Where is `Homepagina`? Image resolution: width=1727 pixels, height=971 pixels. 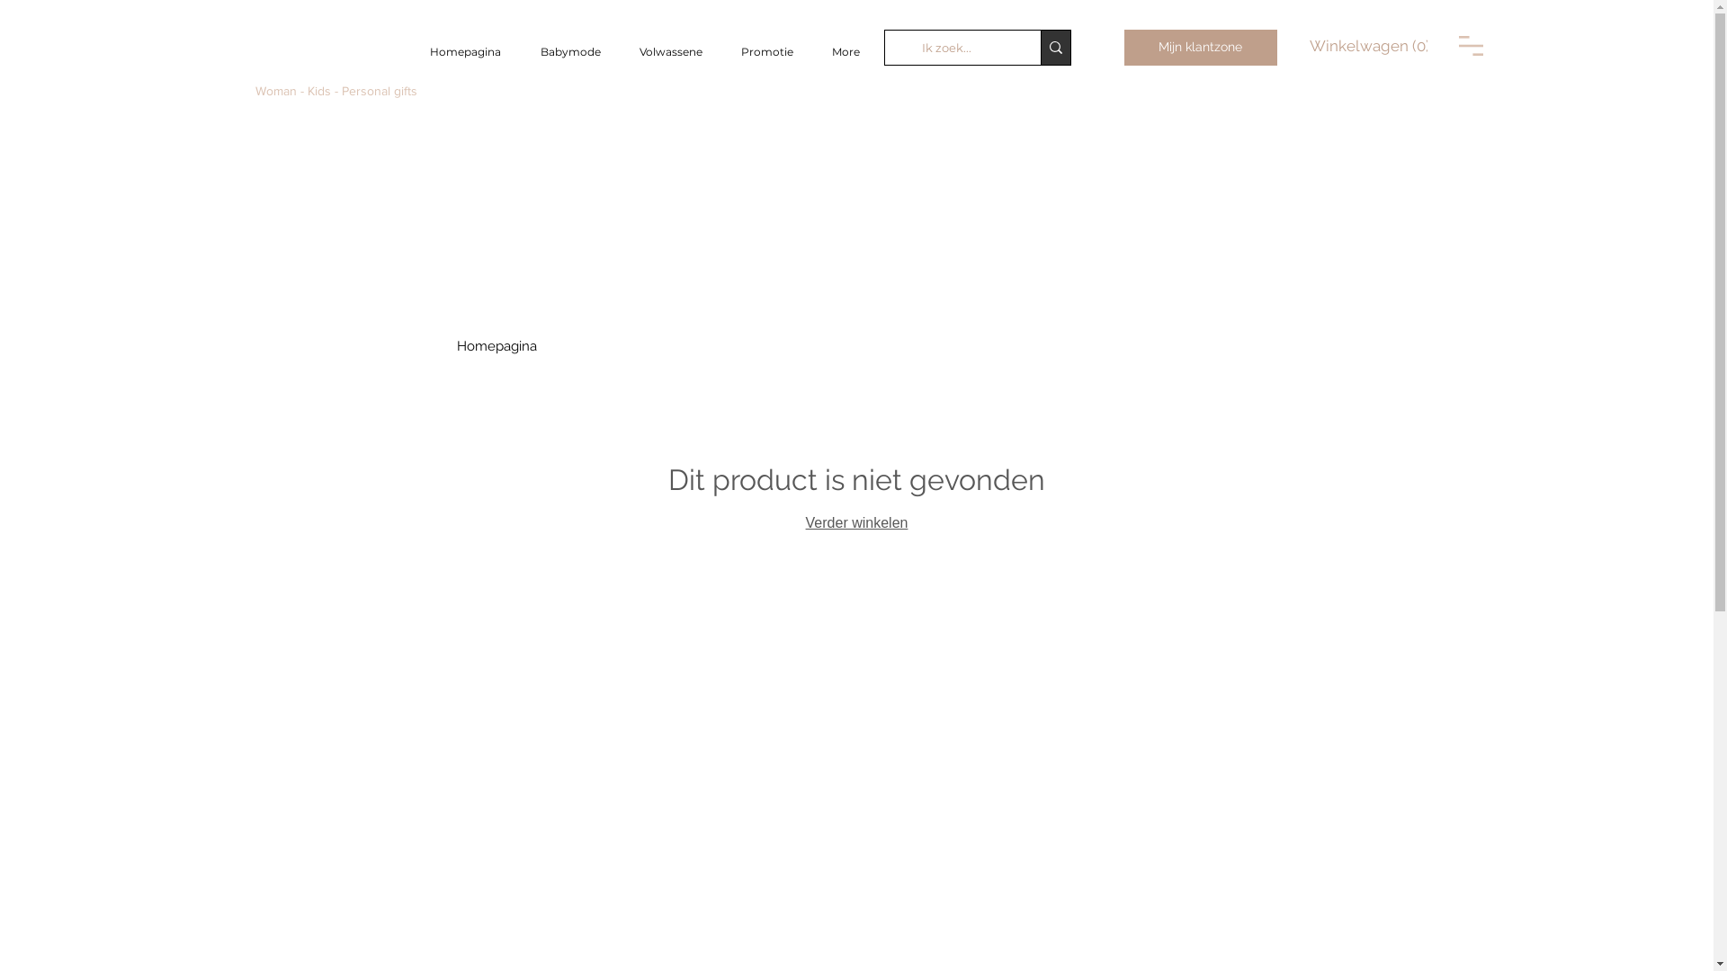 Homepagina is located at coordinates (497, 346).